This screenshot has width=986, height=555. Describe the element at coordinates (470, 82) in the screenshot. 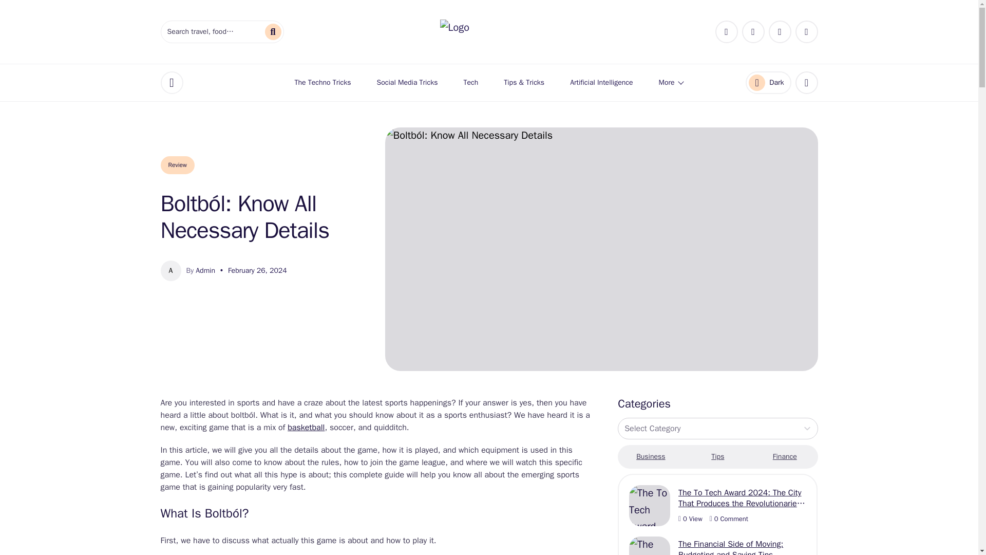

I see `Tech` at that location.